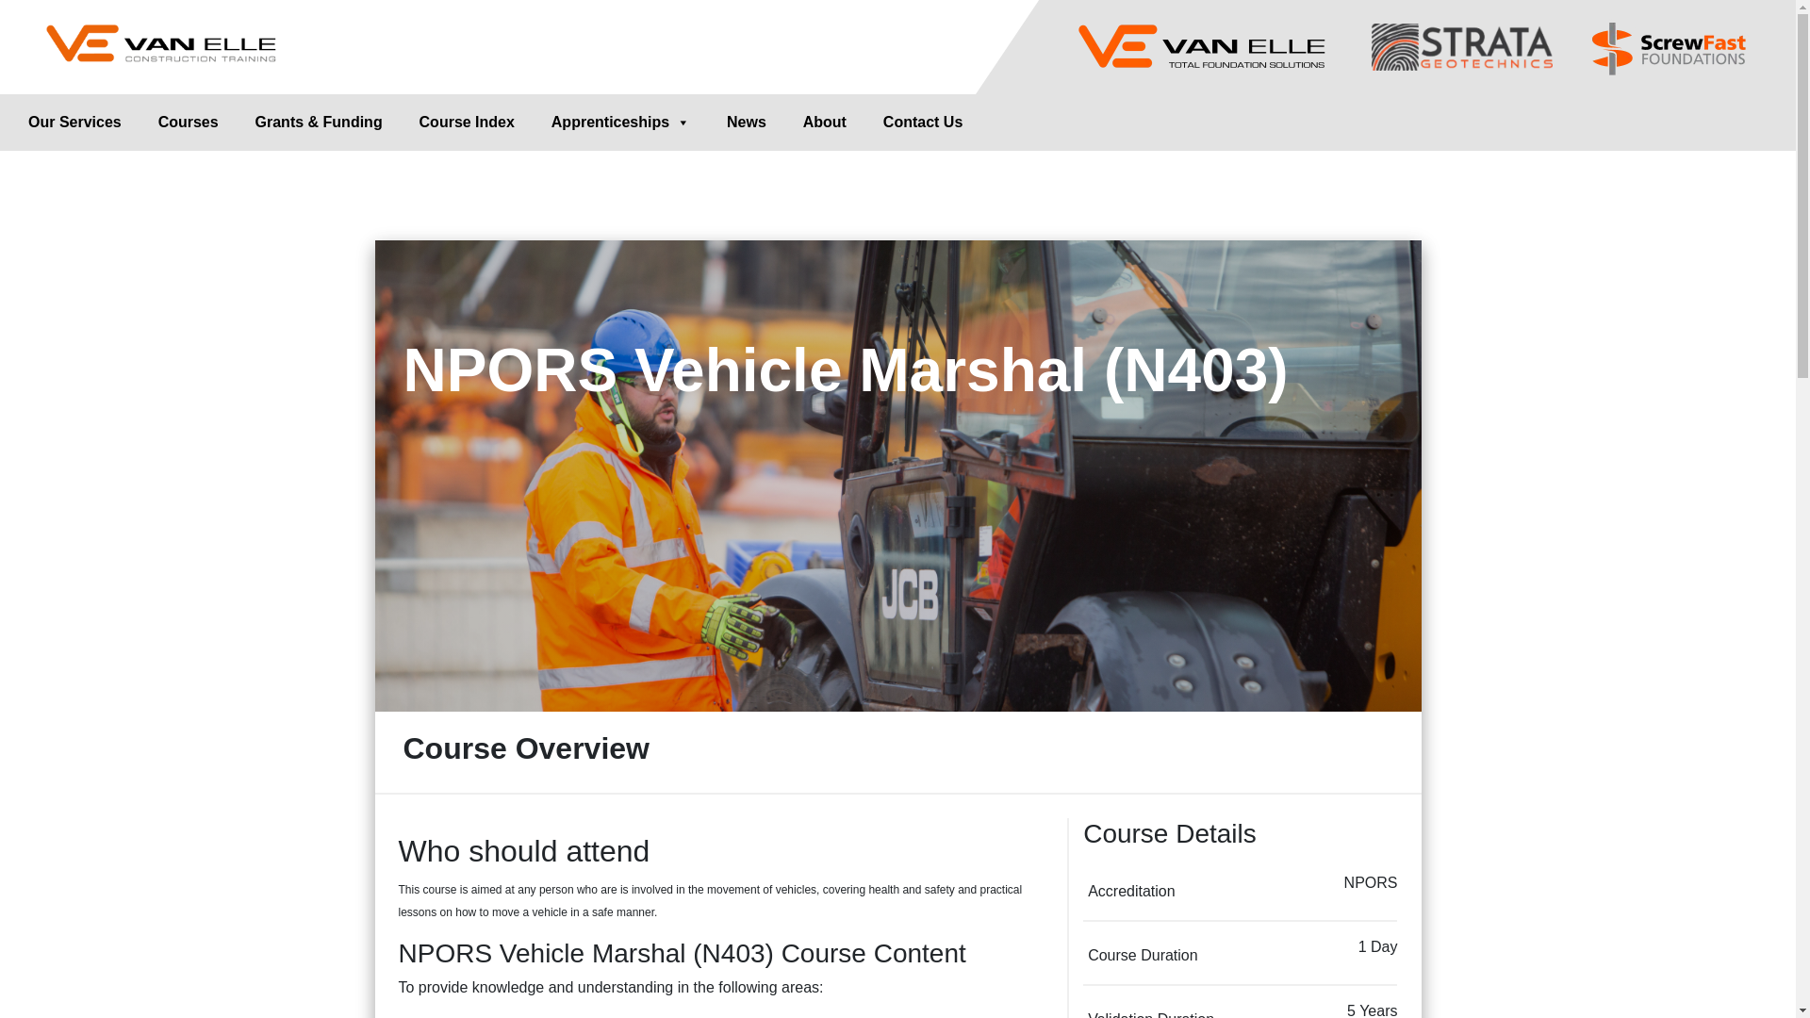 Image resolution: width=1810 pixels, height=1018 pixels. I want to click on Contact Us, so click(923, 123).